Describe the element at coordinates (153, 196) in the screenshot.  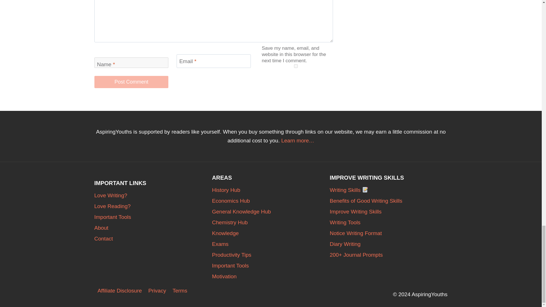
I see `Love Writing?` at that location.